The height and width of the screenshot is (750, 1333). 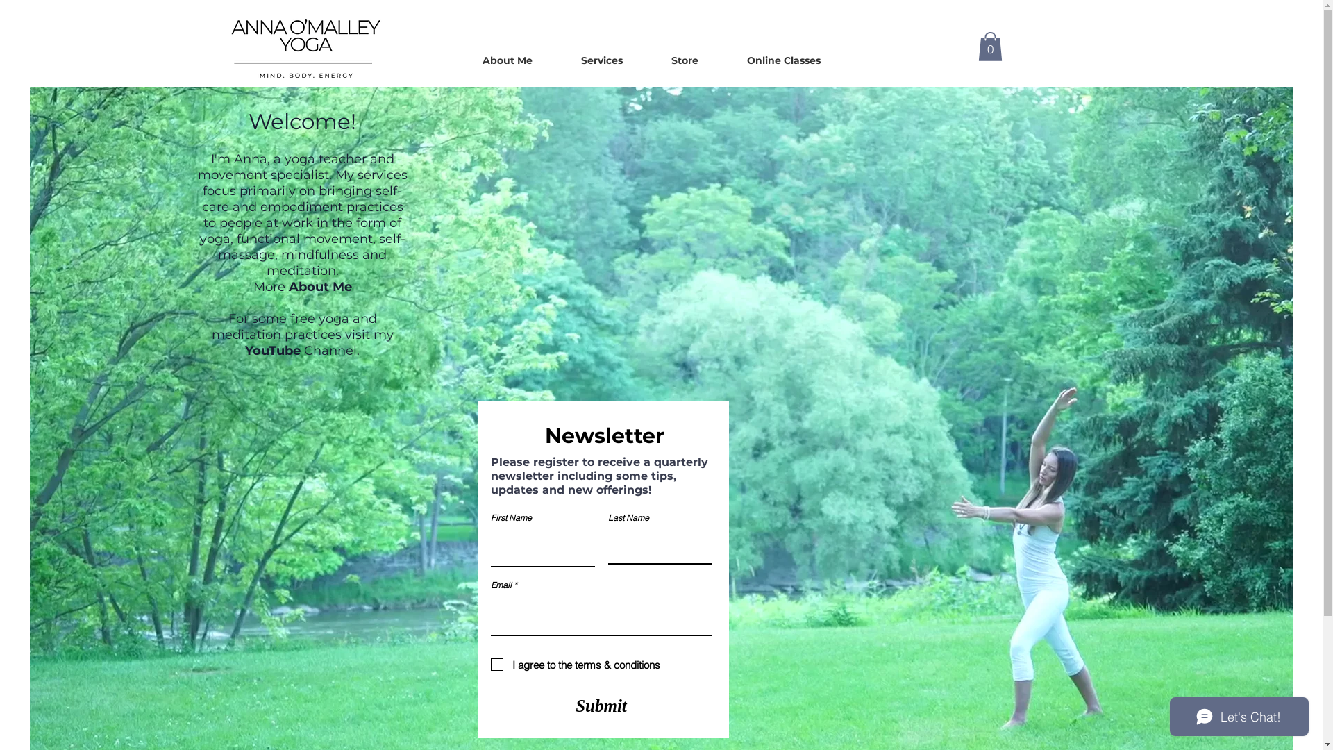 I want to click on Submit, so click(x=601, y=706).